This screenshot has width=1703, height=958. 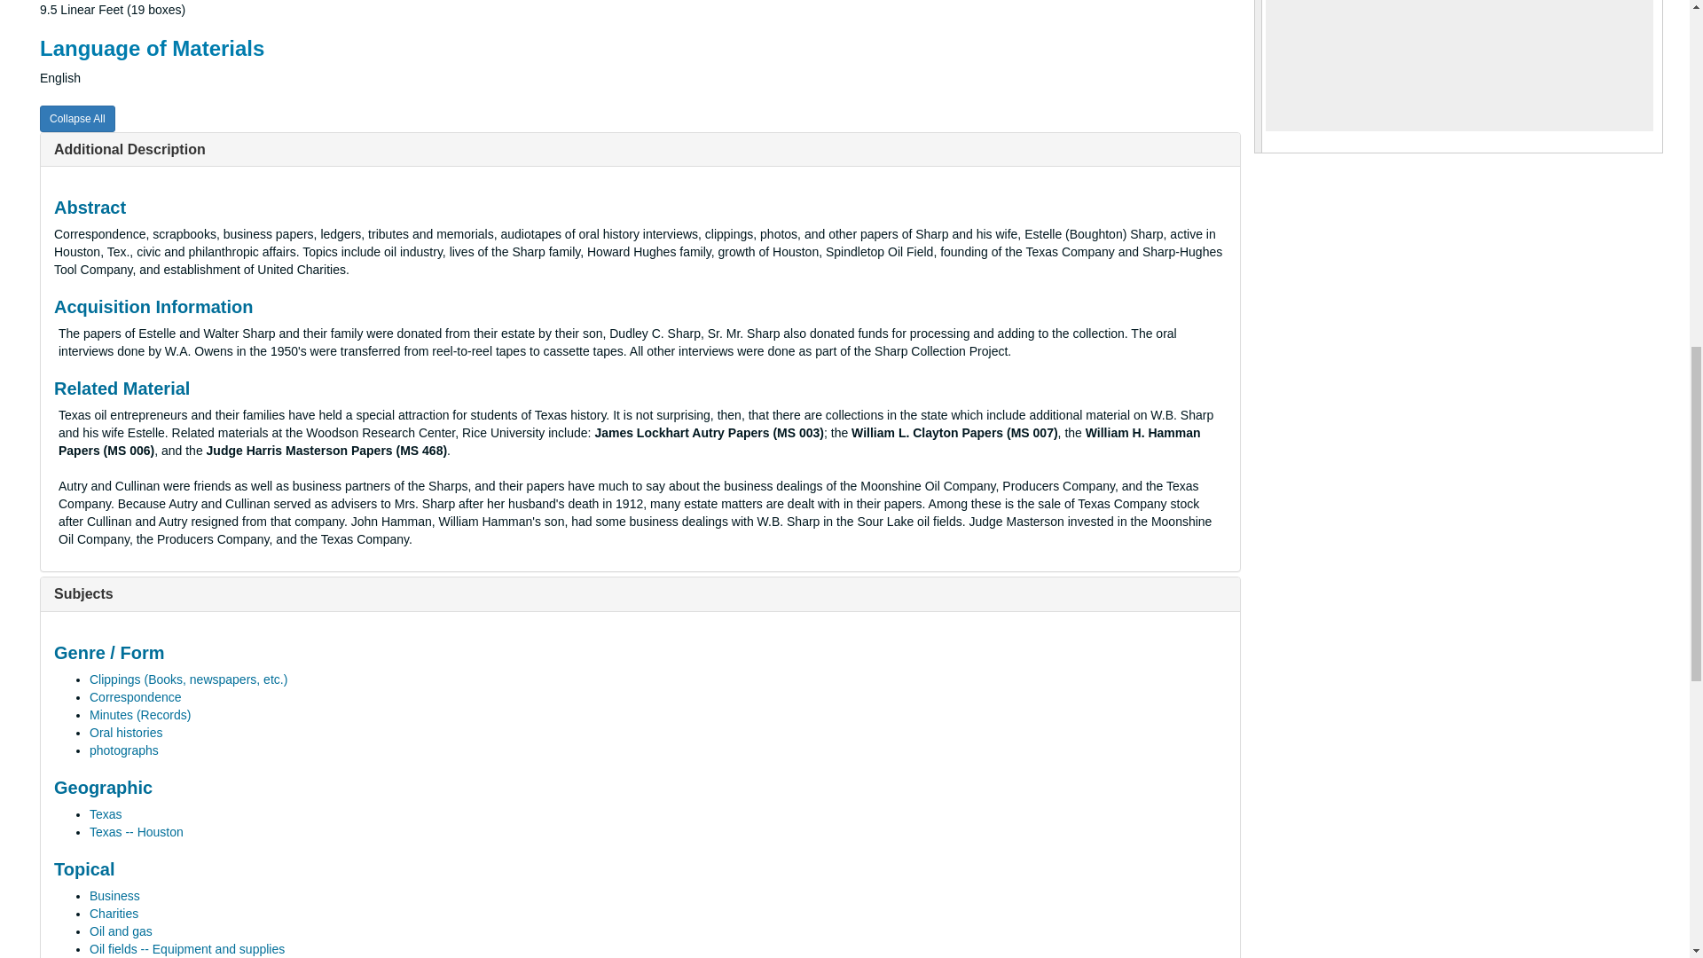 What do you see at coordinates (126, 732) in the screenshot?
I see `Oral histories` at bounding box center [126, 732].